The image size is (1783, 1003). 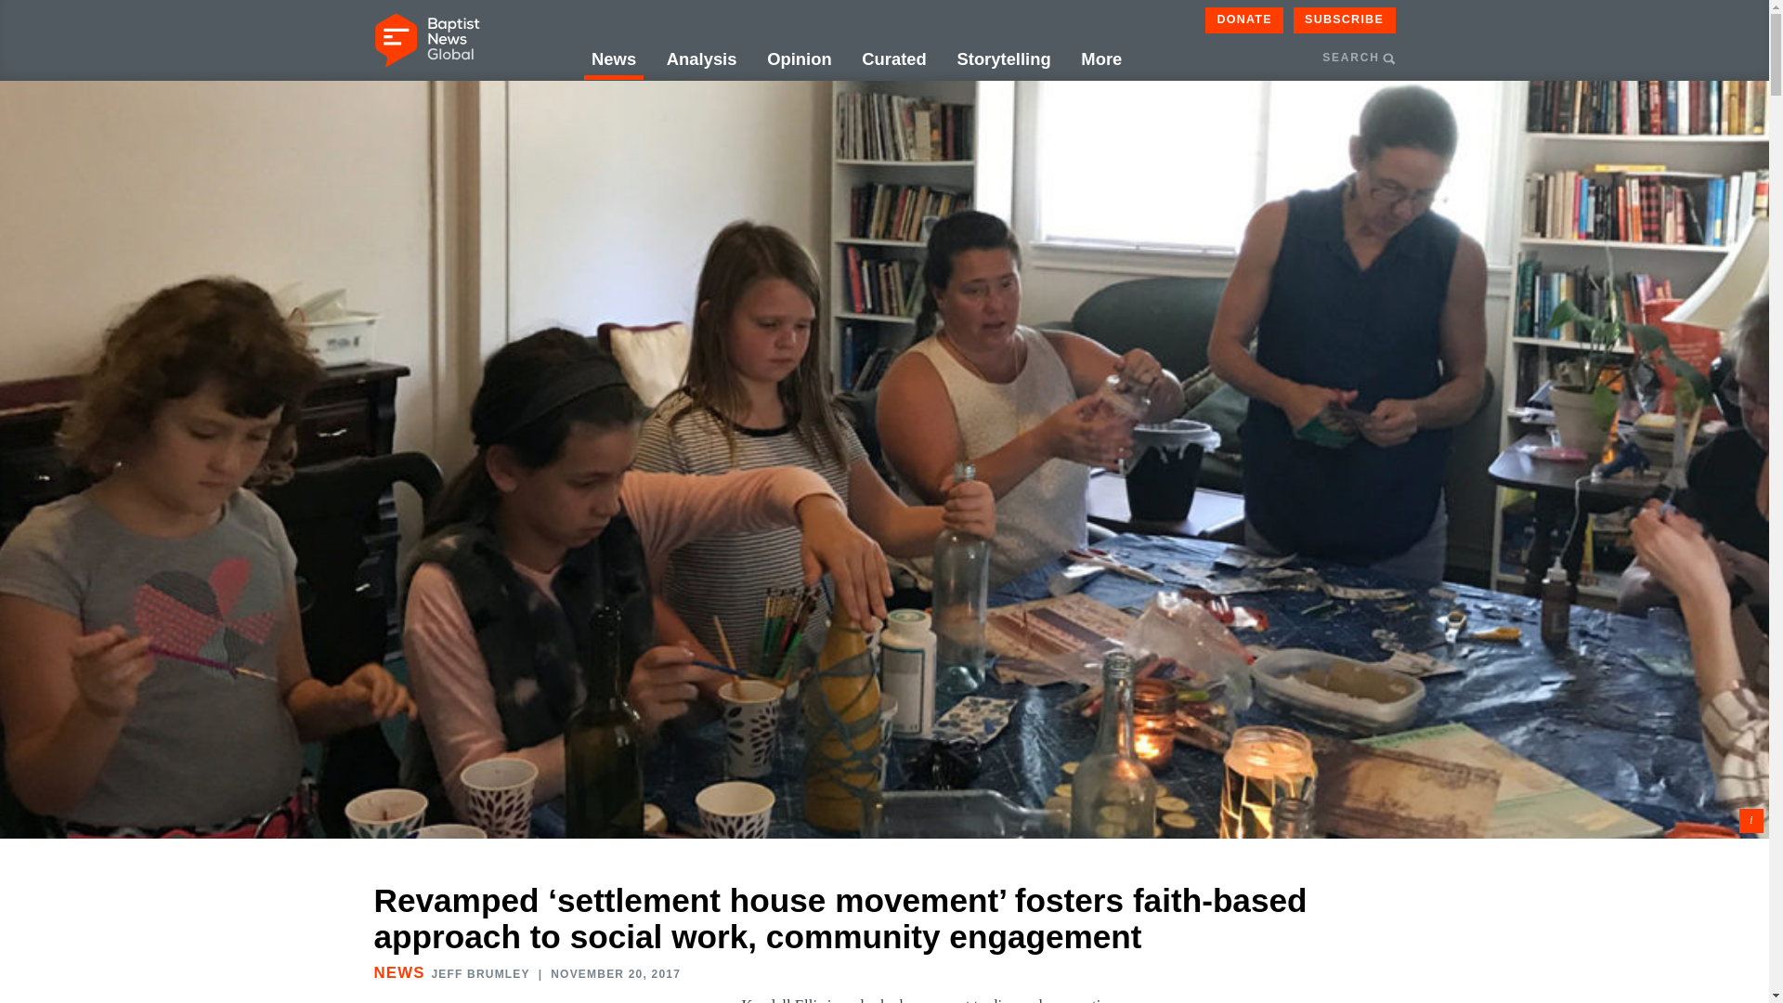 I want to click on Storytelling, so click(x=1003, y=60).